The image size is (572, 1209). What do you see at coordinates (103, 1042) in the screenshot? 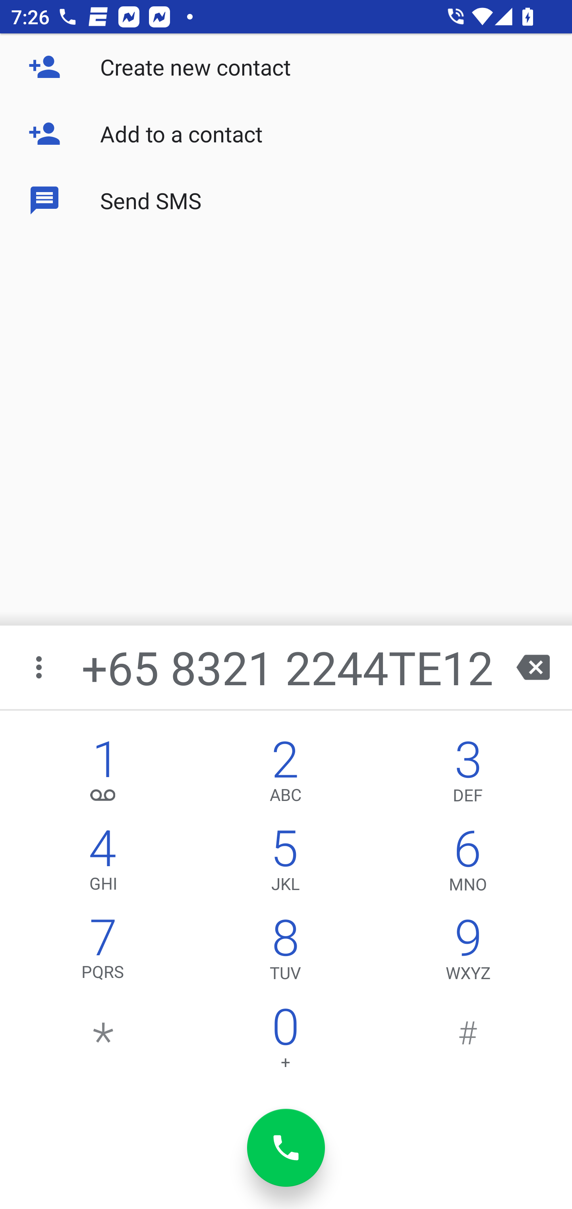
I see `*` at bounding box center [103, 1042].